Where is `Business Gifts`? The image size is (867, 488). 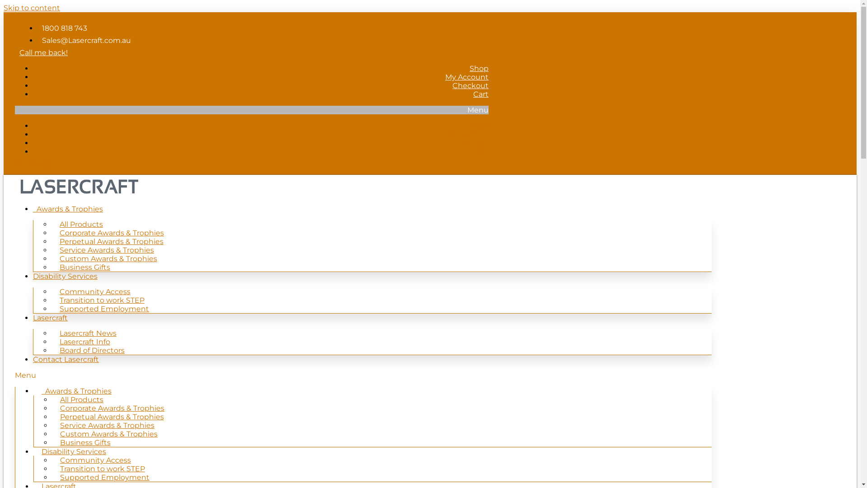
Business Gifts is located at coordinates (85, 267).